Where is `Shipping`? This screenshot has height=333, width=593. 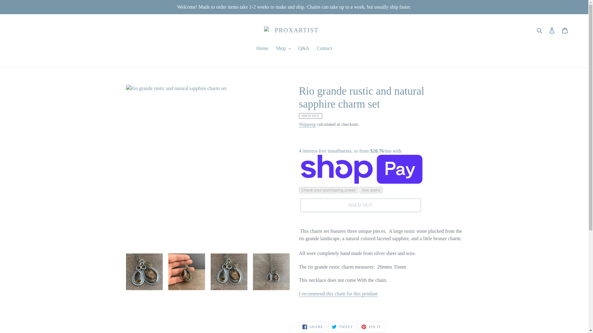 Shipping is located at coordinates (307, 125).